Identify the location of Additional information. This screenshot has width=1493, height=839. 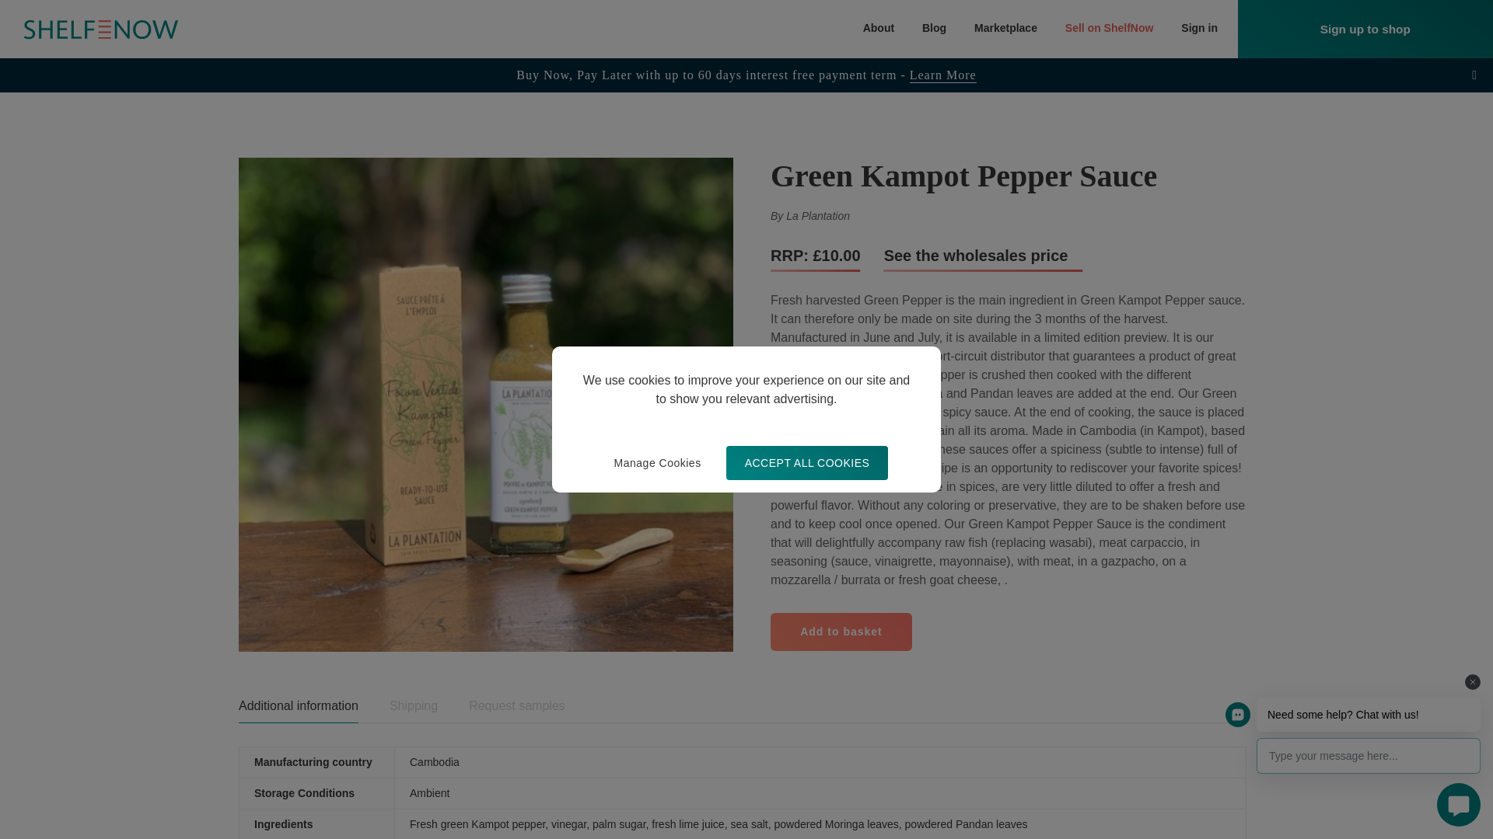
(299, 706).